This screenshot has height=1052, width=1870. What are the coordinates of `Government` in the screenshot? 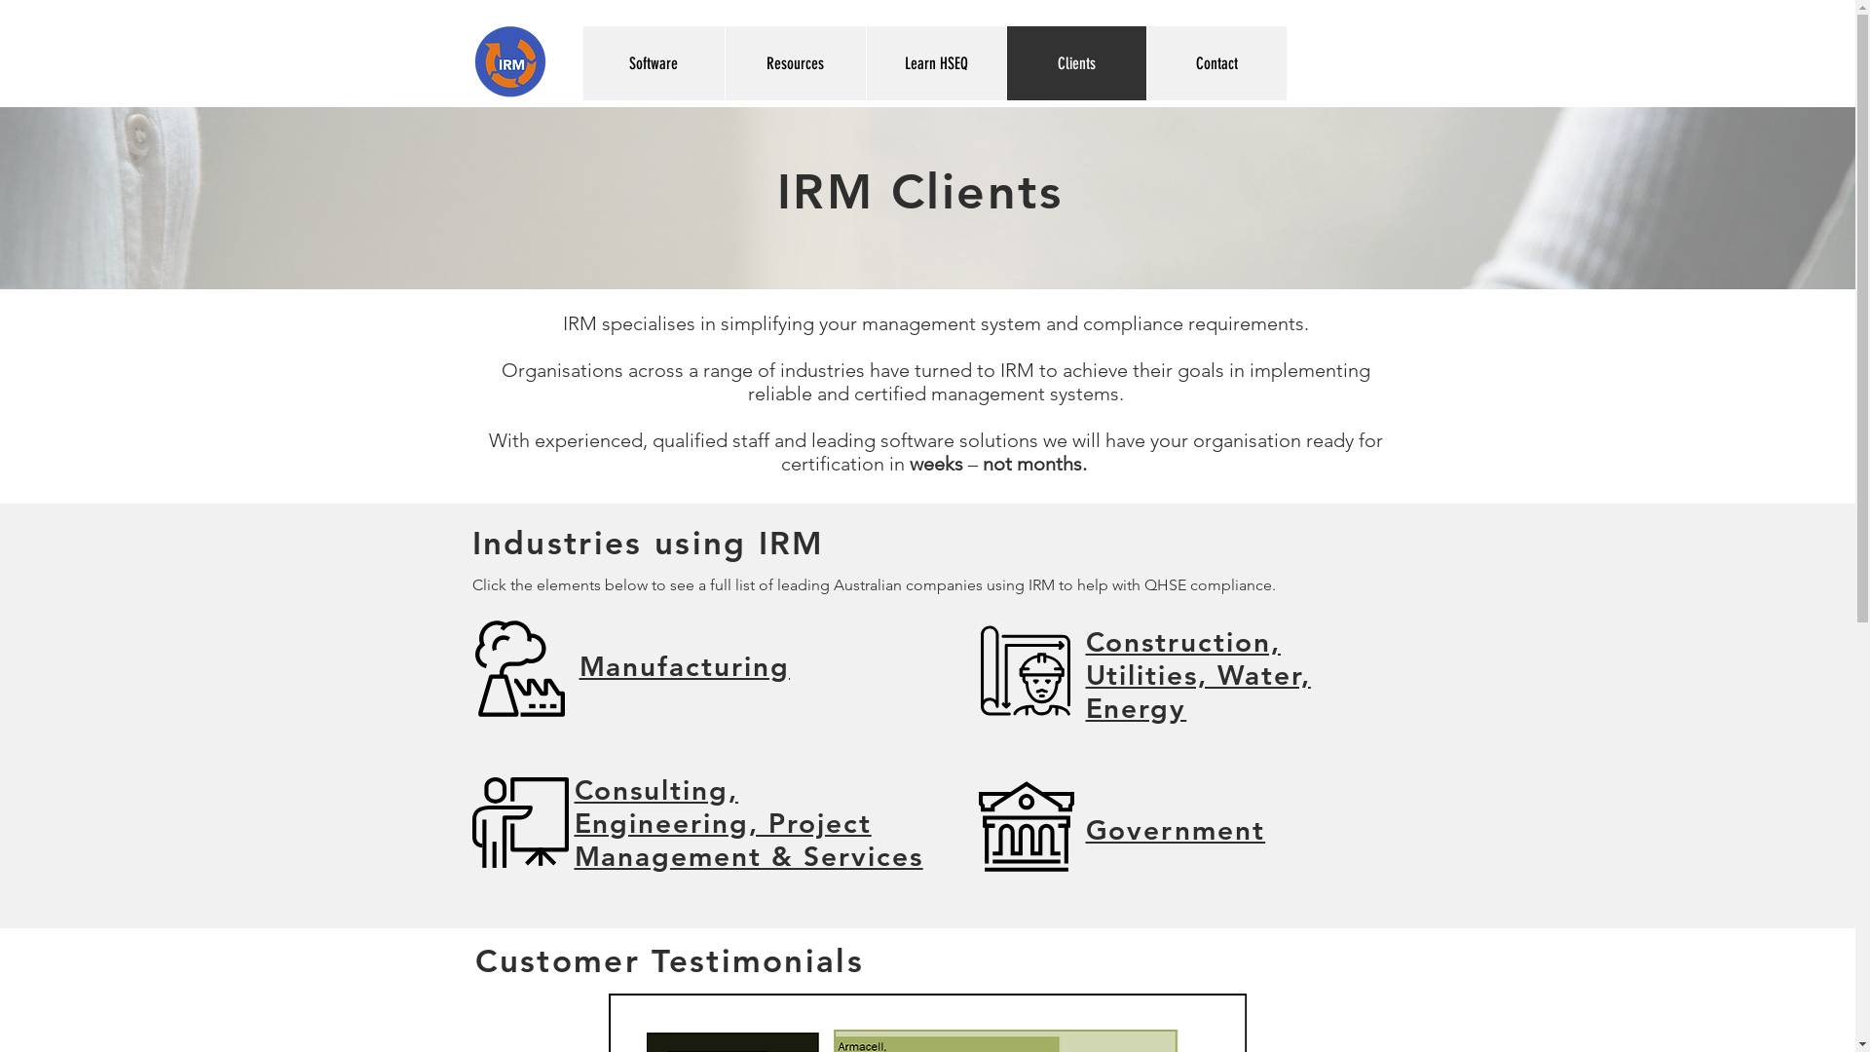 It's located at (1175, 830).